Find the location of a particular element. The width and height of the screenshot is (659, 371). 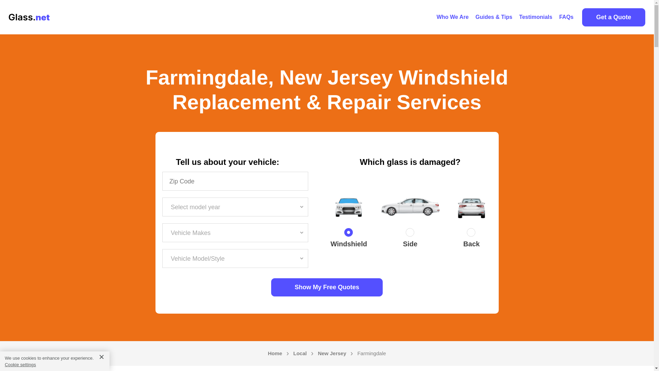

How to Choose Auto Glass is located at coordinates (494, 17).